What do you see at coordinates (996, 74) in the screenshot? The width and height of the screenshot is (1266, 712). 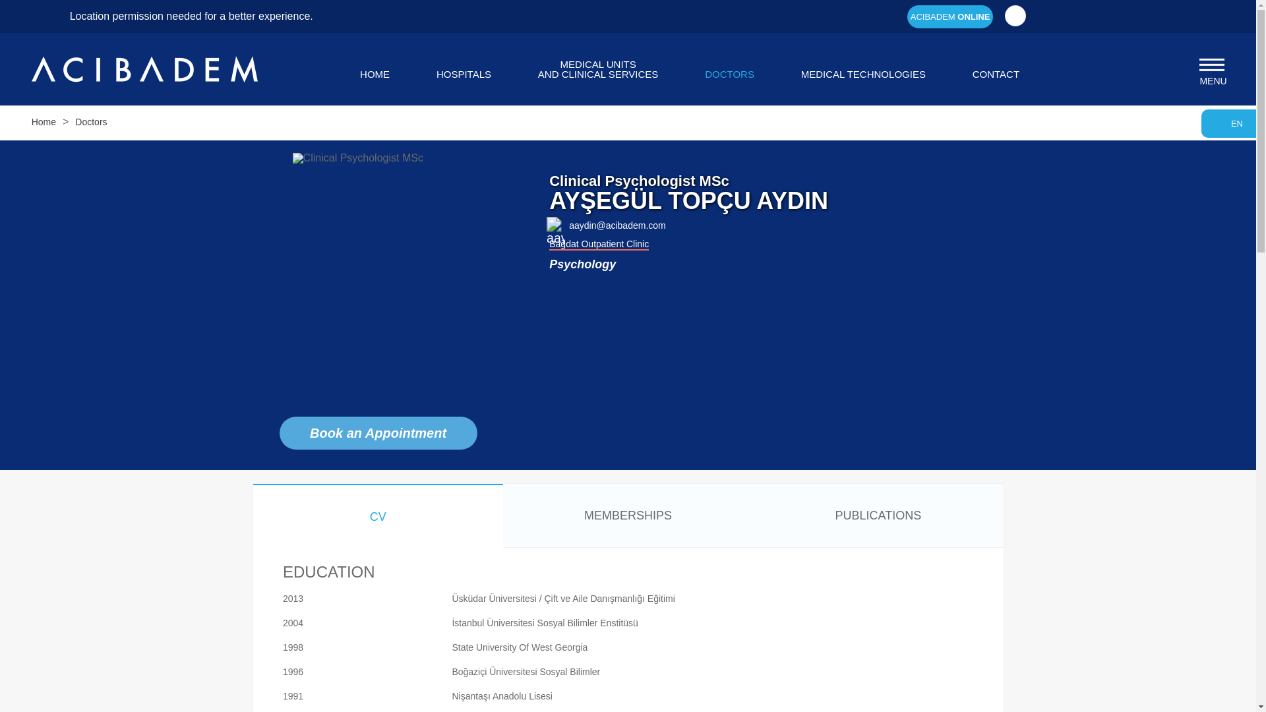 I see `CONTACT` at bounding box center [996, 74].